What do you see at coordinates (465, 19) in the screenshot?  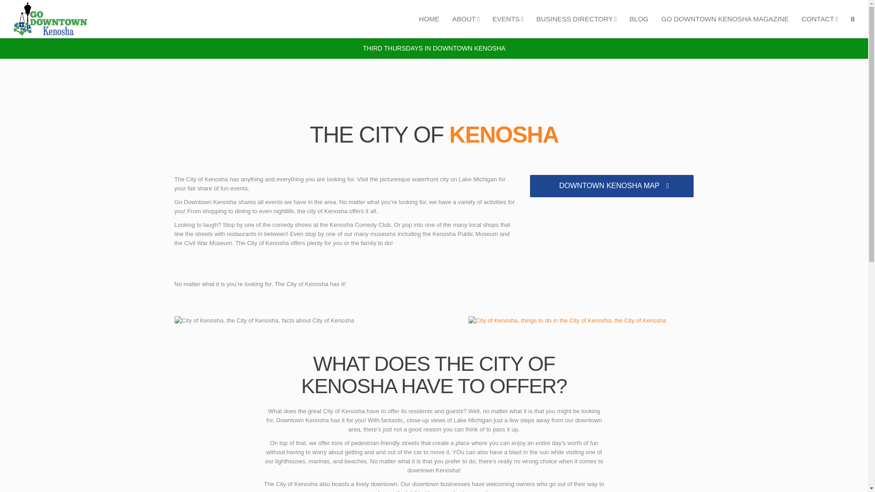 I see `ABOUT` at bounding box center [465, 19].